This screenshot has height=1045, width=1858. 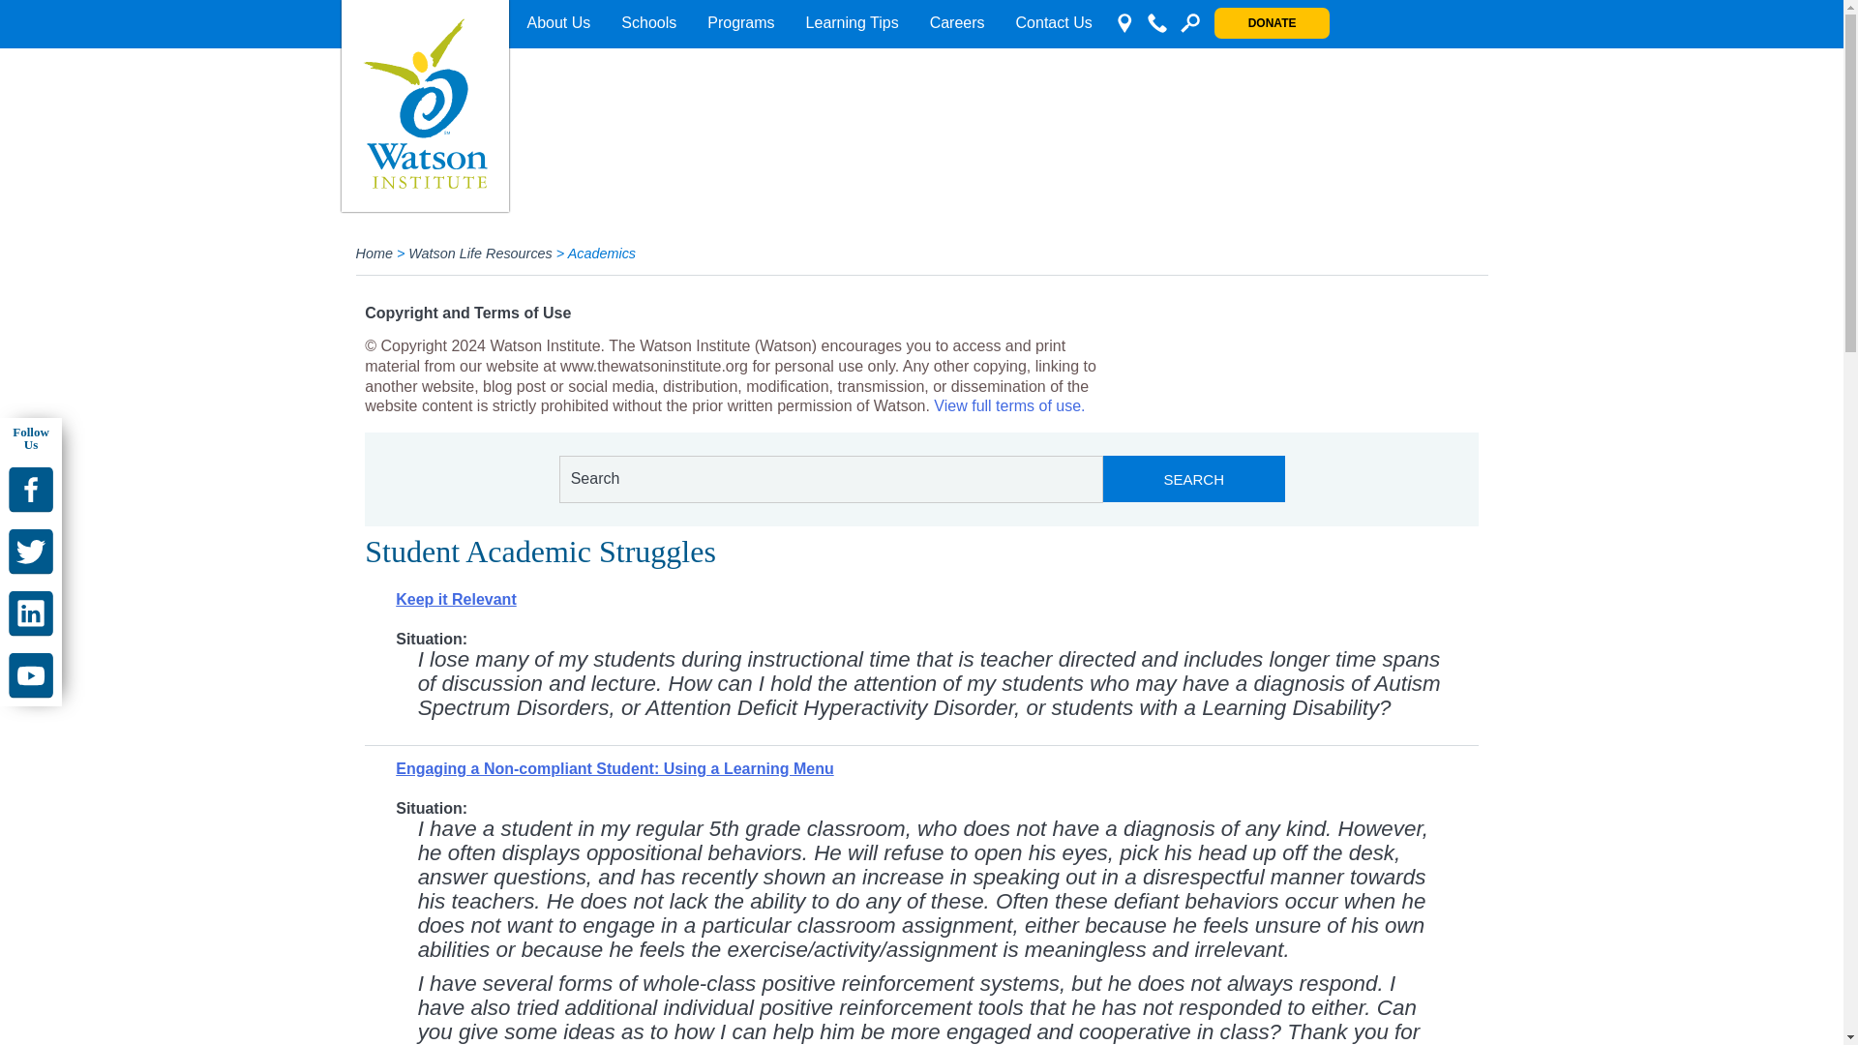 I want to click on About Us, so click(x=557, y=23).